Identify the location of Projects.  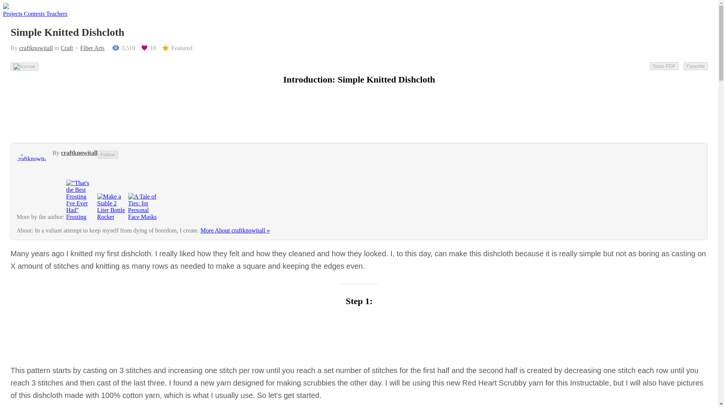
(13, 14).